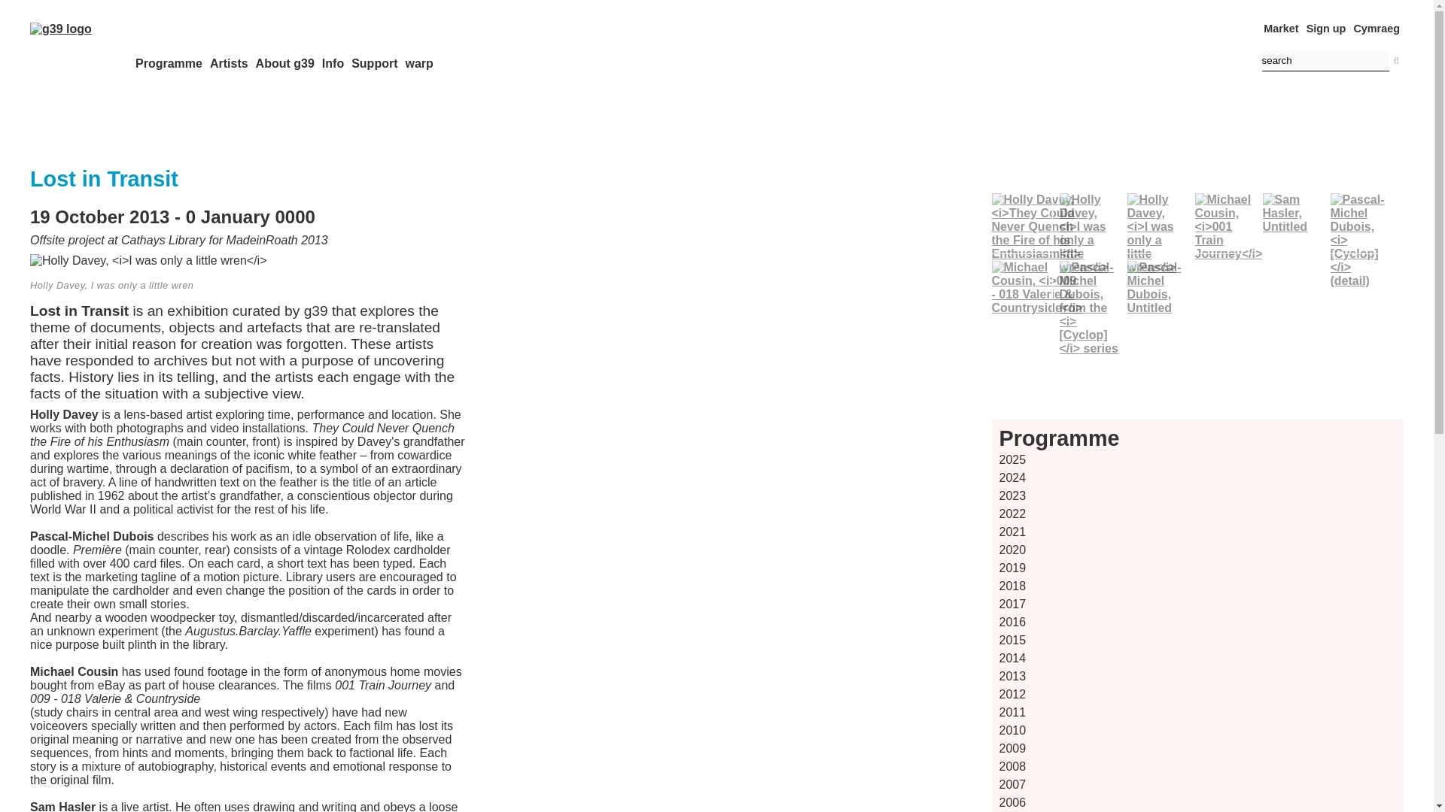 The image size is (1445, 812). I want to click on Info, so click(333, 63).